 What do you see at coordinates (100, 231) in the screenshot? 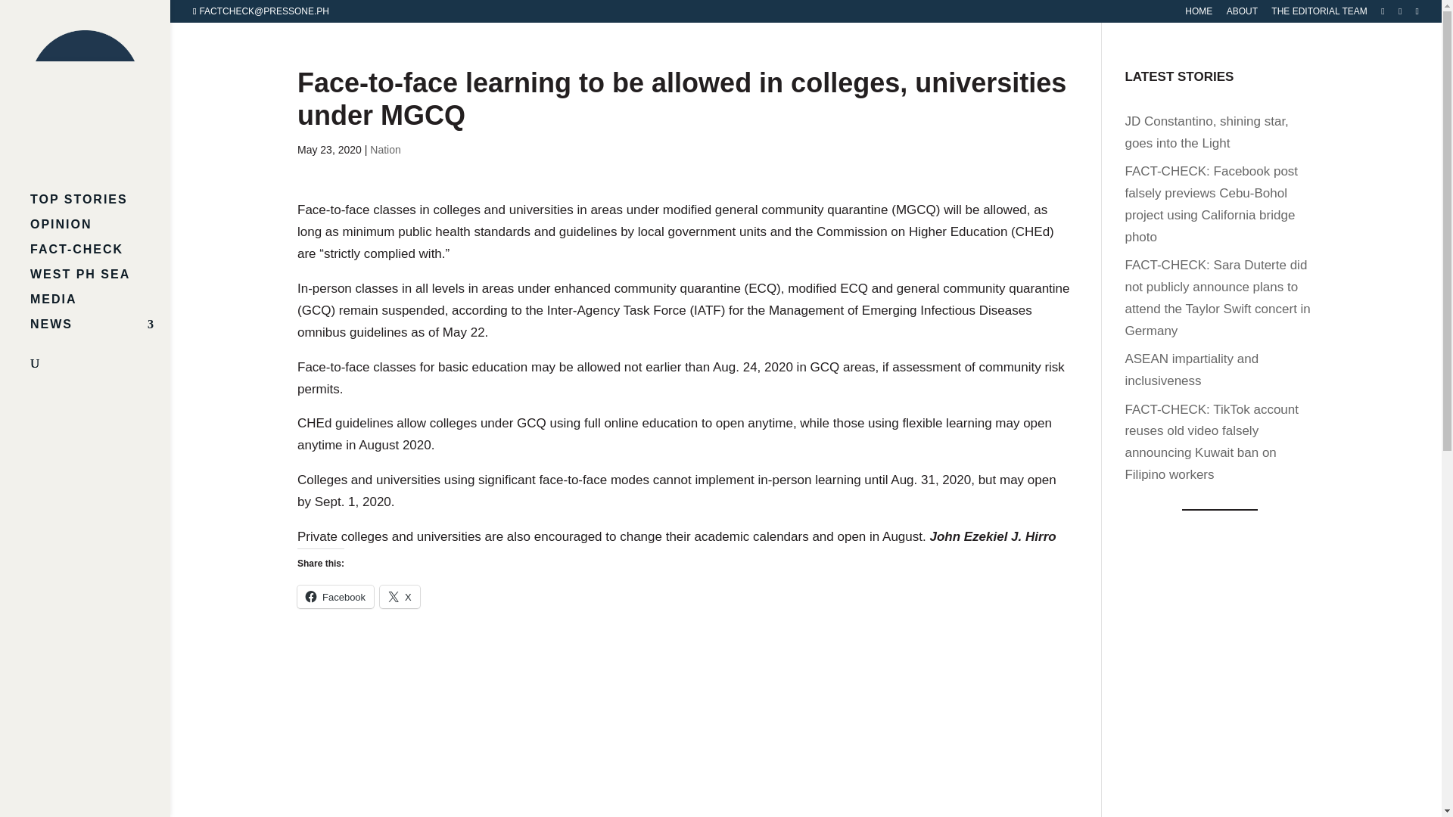
I see `OPINION` at bounding box center [100, 231].